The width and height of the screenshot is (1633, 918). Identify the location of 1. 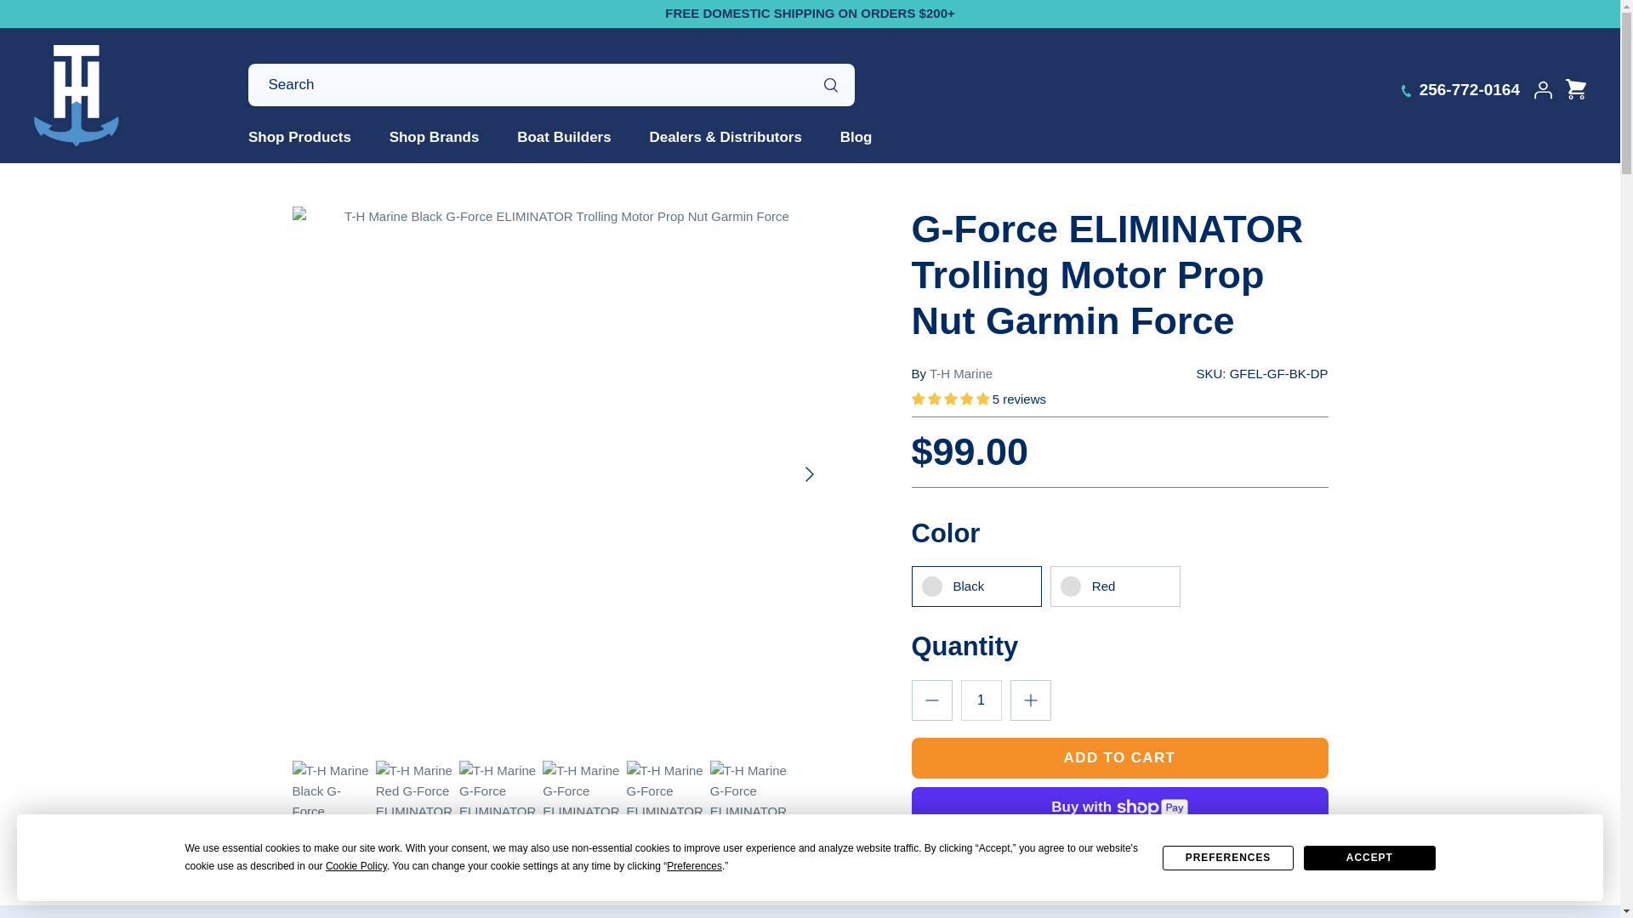
(982, 700).